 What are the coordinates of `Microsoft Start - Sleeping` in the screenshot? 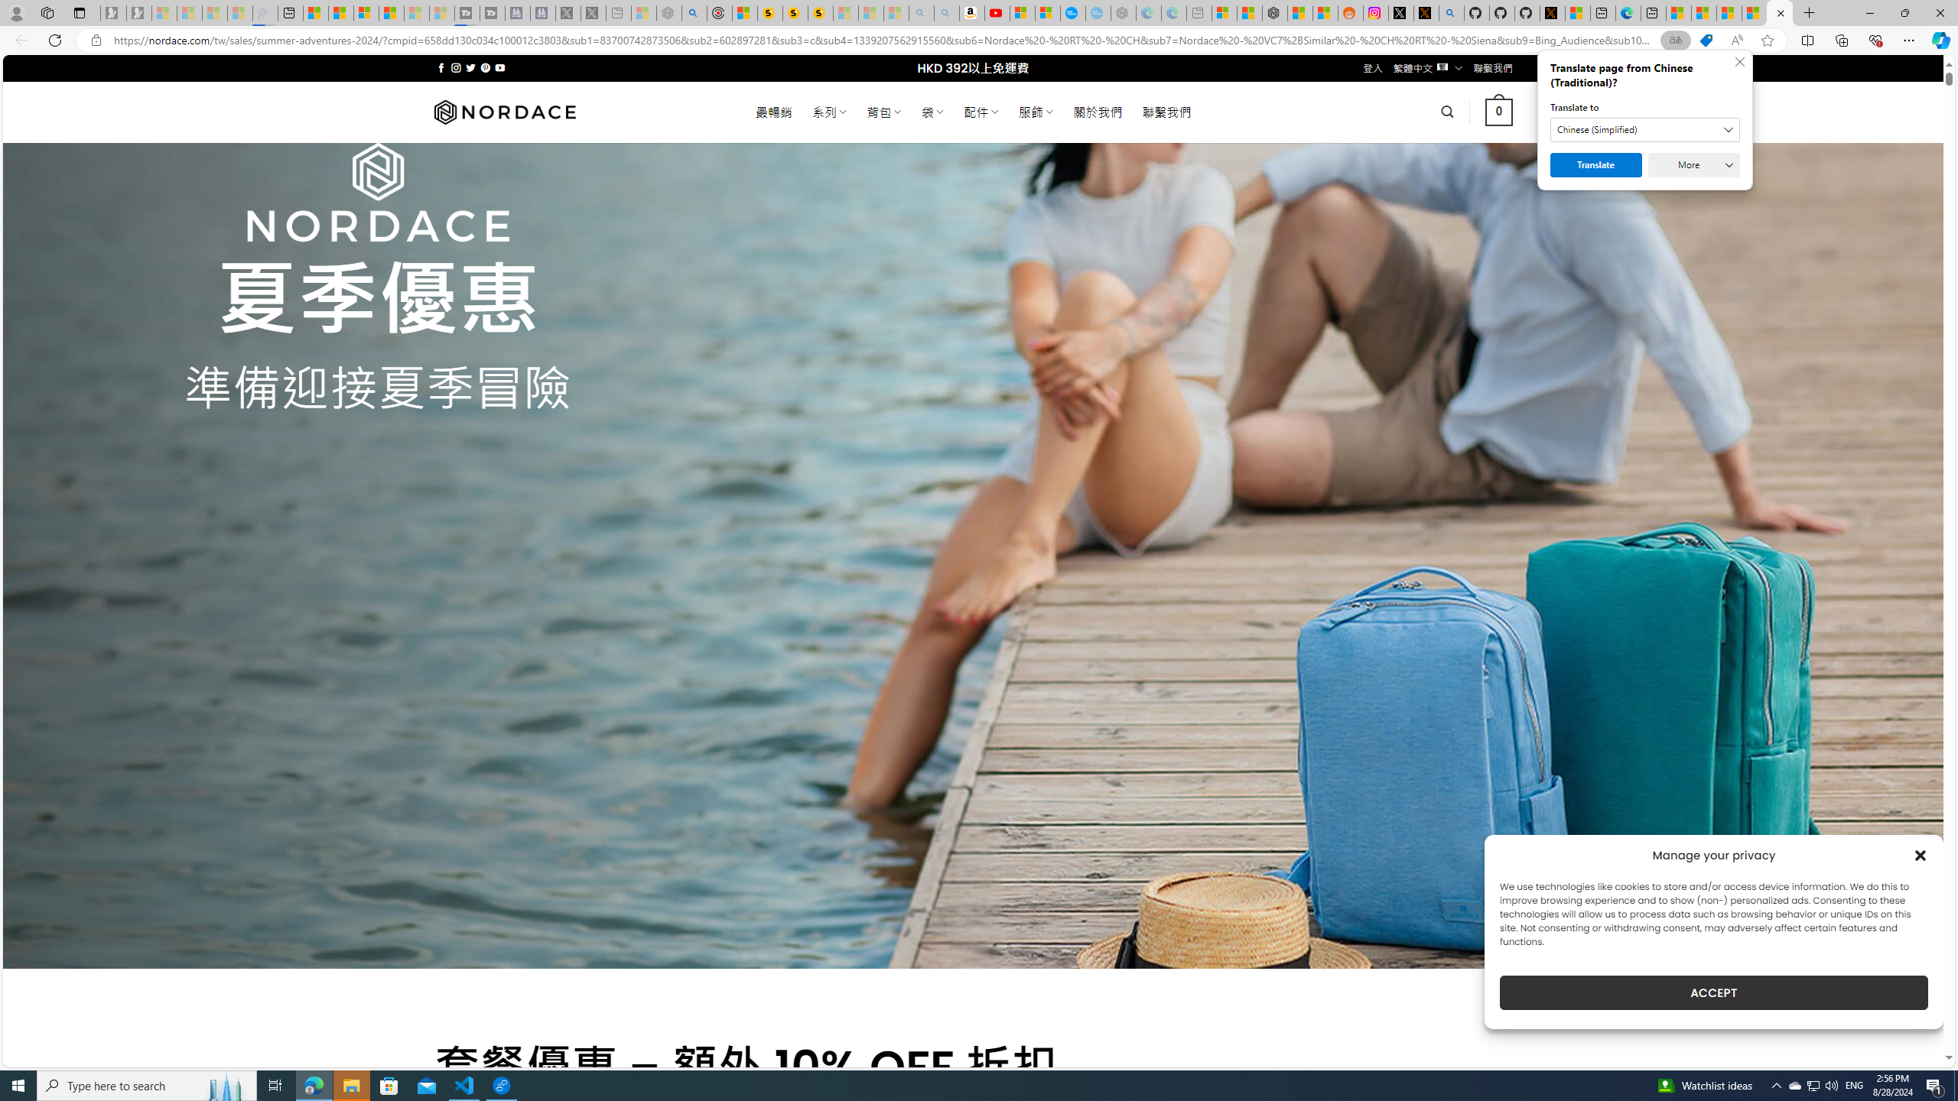 It's located at (416, 13).